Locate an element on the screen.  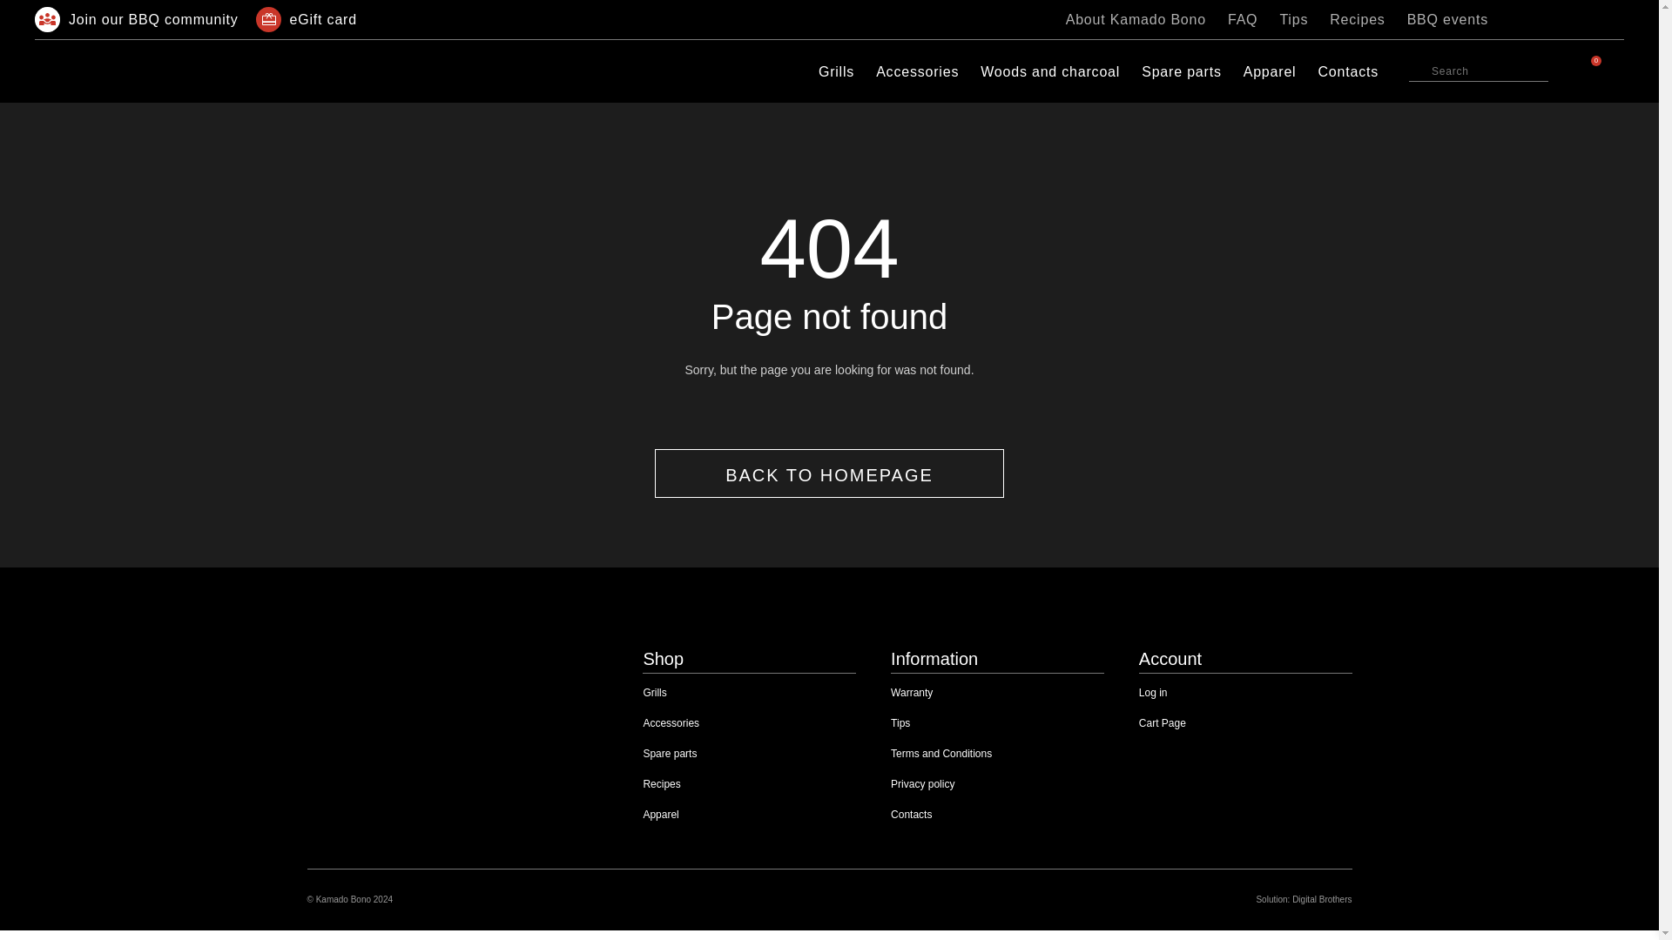
eGift card is located at coordinates (307, 19).